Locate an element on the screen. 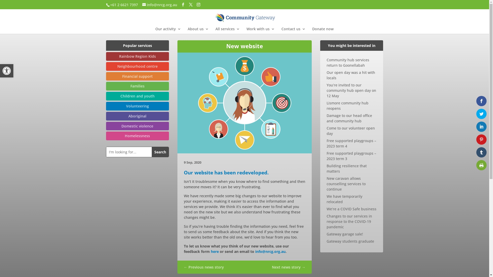  About us is located at coordinates (198, 31).